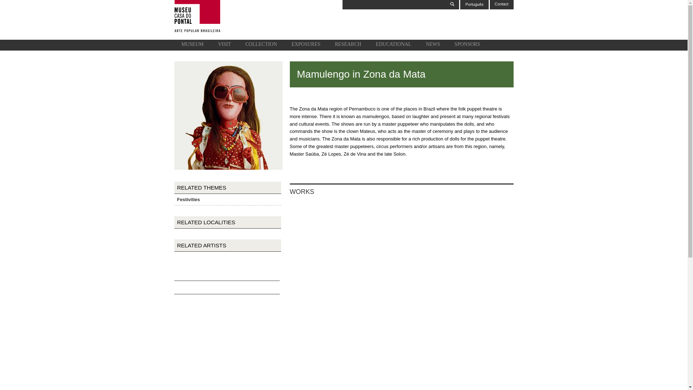 This screenshot has width=693, height=390. I want to click on Home, so click(196, 31).